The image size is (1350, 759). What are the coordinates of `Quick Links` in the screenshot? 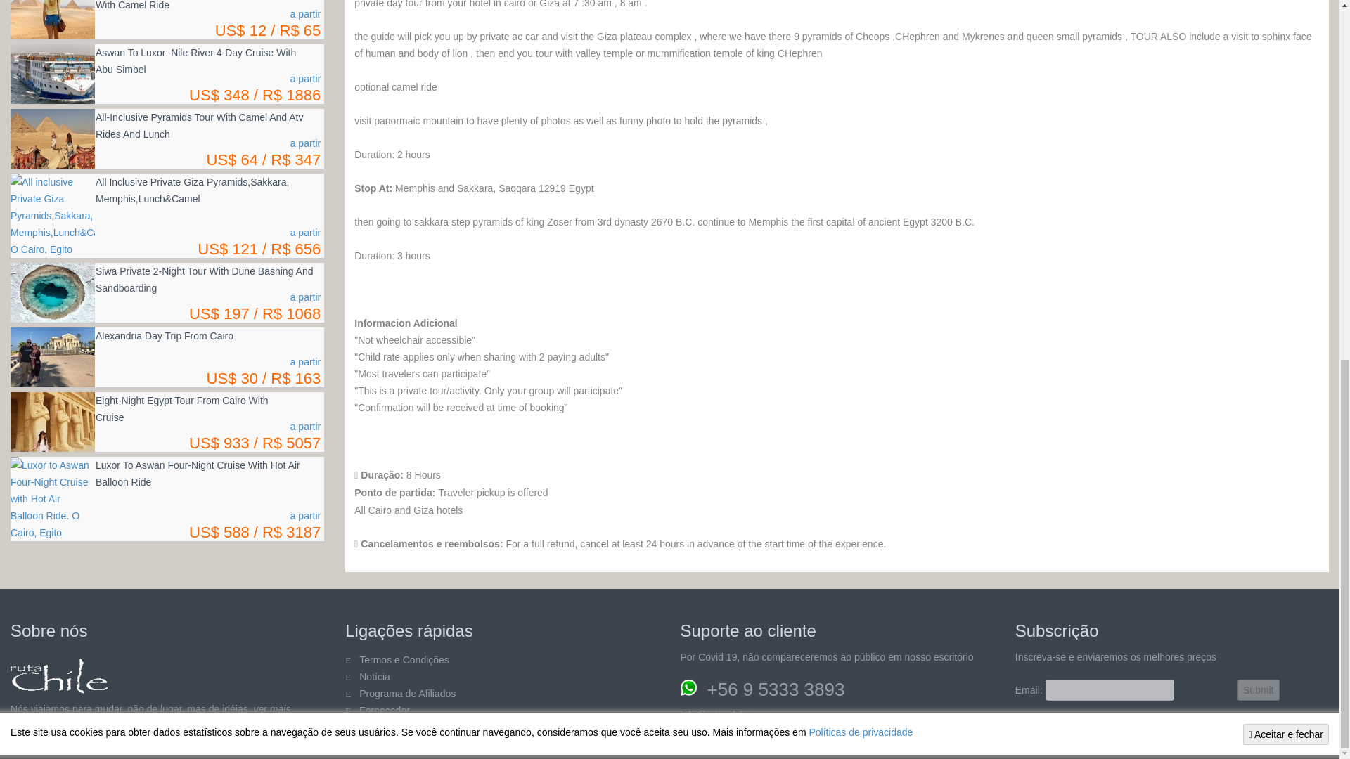 It's located at (377, 727).